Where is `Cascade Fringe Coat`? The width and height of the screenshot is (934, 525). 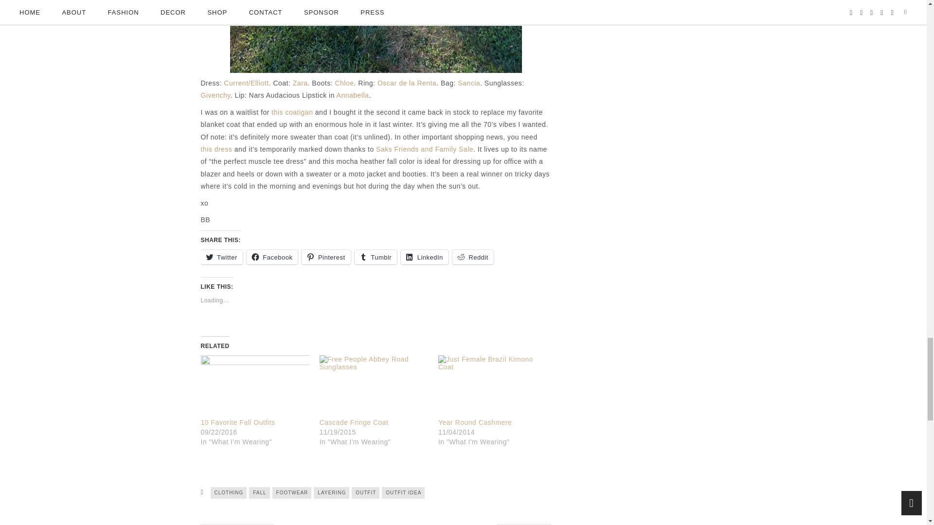
Cascade Fringe Coat is located at coordinates (374, 386).